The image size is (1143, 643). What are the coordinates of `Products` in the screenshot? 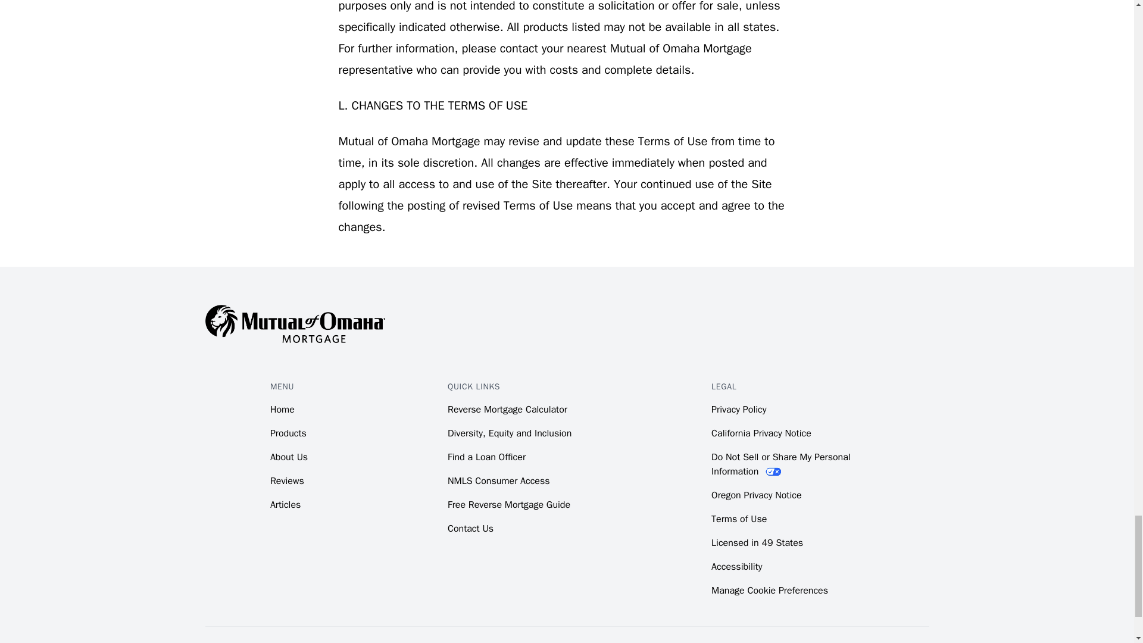 It's located at (288, 433).